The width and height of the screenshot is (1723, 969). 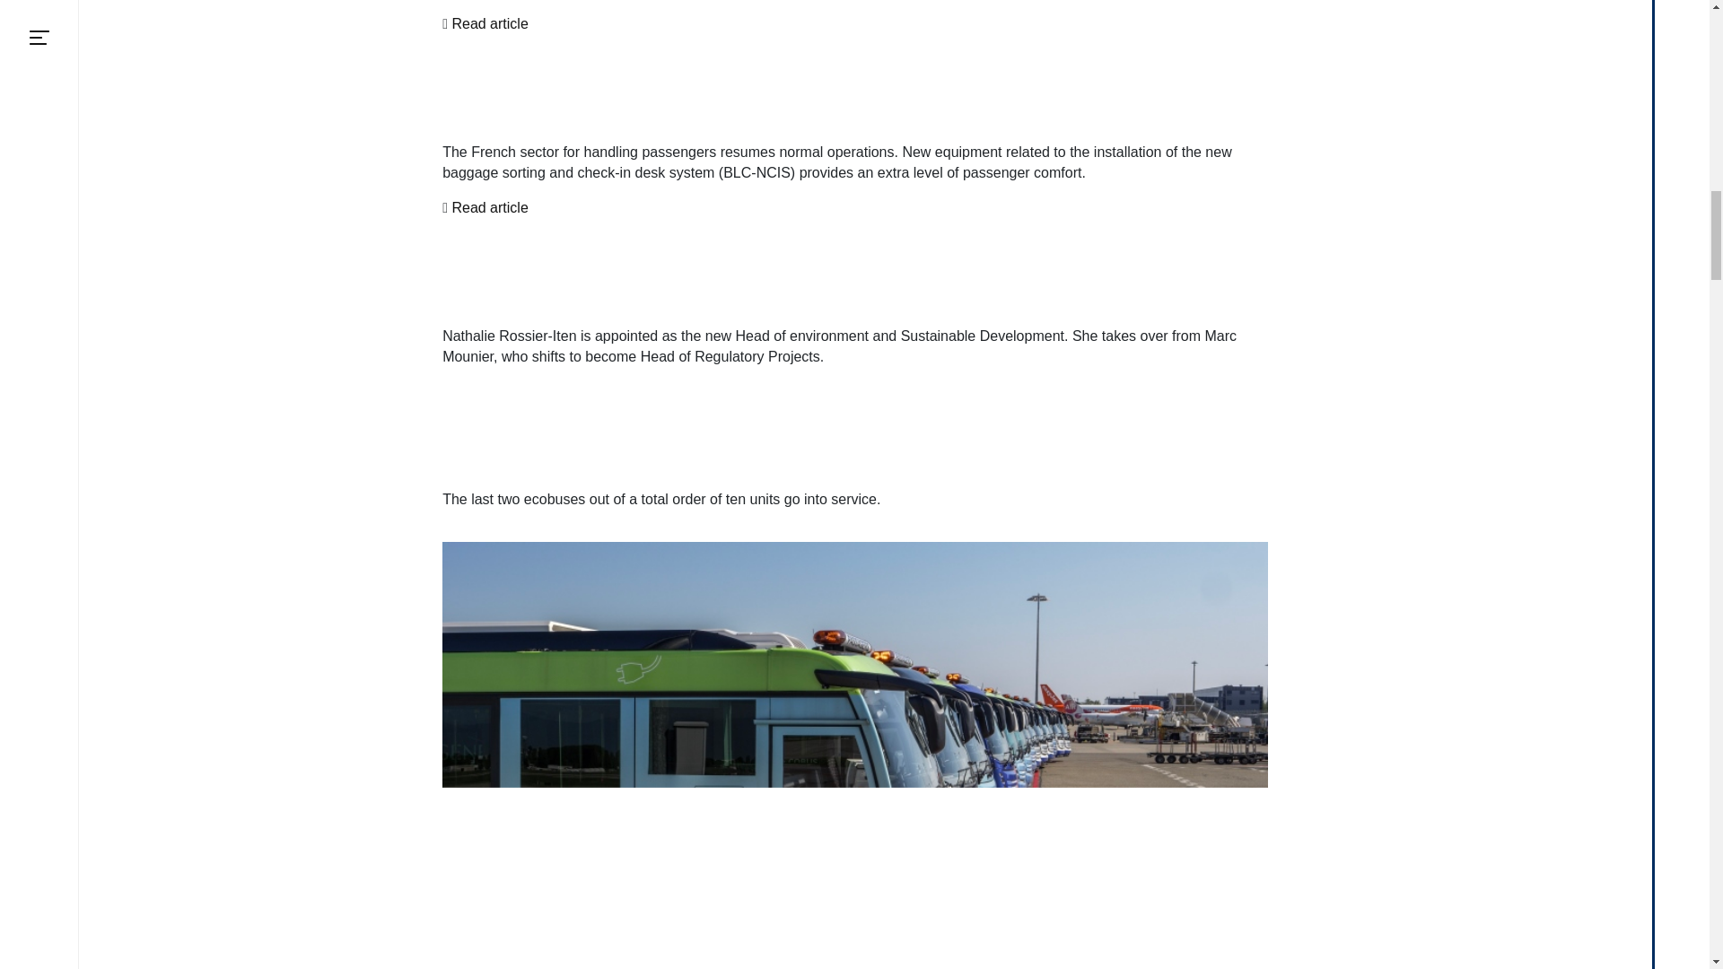 What do you see at coordinates (489, 208) in the screenshot?
I see `Read article` at bounding box center [489, 208].